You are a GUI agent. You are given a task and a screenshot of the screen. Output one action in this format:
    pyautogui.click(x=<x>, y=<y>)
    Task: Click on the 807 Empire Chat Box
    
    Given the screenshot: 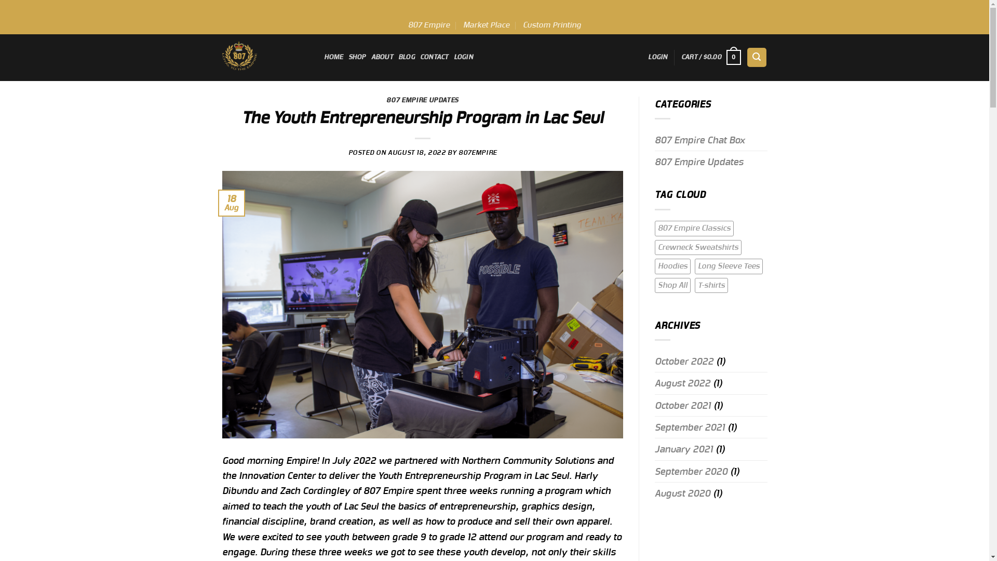 What is the action you would take?
    pyautogui.click(x=700, y=140)
    